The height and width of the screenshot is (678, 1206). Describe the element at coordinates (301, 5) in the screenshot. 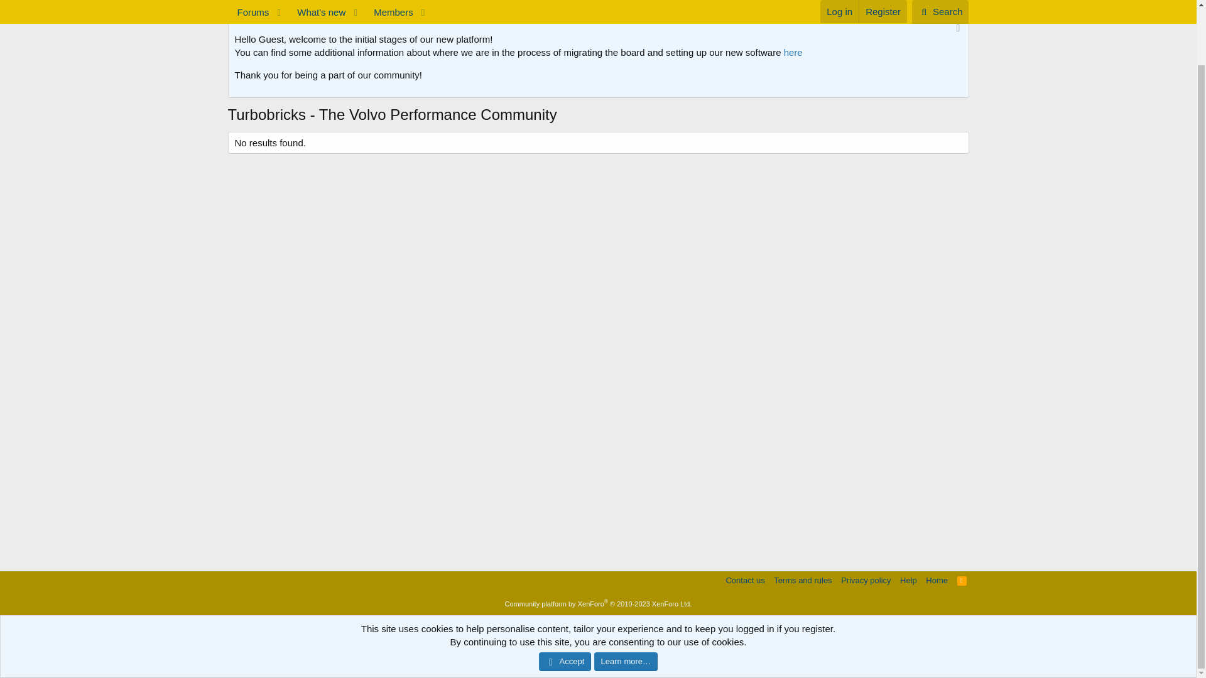

I see `Register` at that location.